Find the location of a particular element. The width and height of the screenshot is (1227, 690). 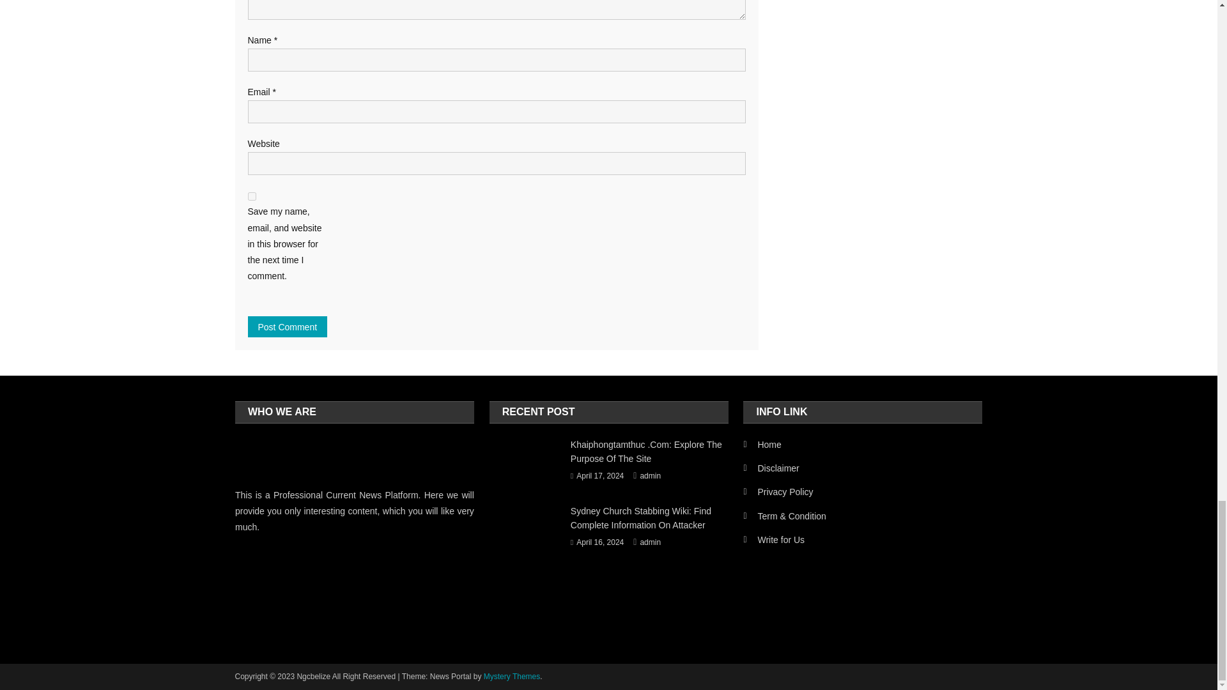

yes is located at coordinates (252, 197).